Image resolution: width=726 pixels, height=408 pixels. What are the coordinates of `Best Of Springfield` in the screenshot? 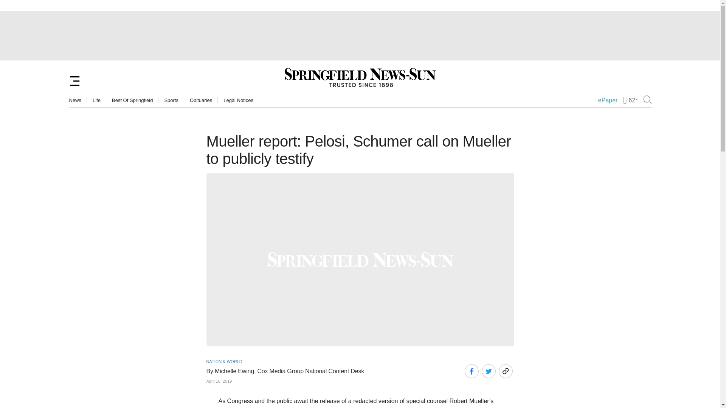 It's located at (132, 100).